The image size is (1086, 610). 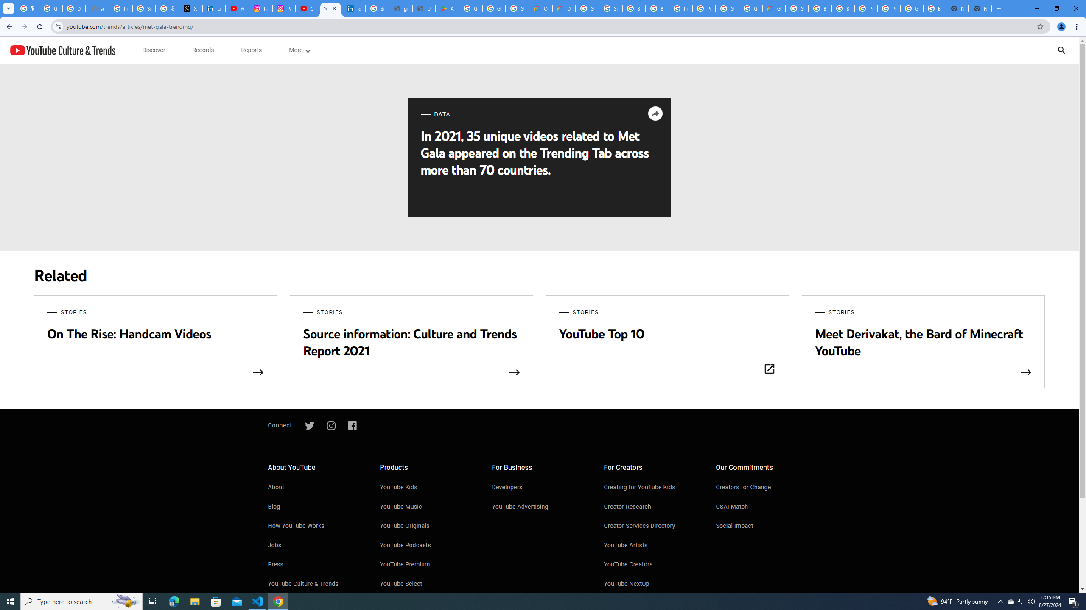 I want to click on How YouTube Works, so click(x=315, y=527).